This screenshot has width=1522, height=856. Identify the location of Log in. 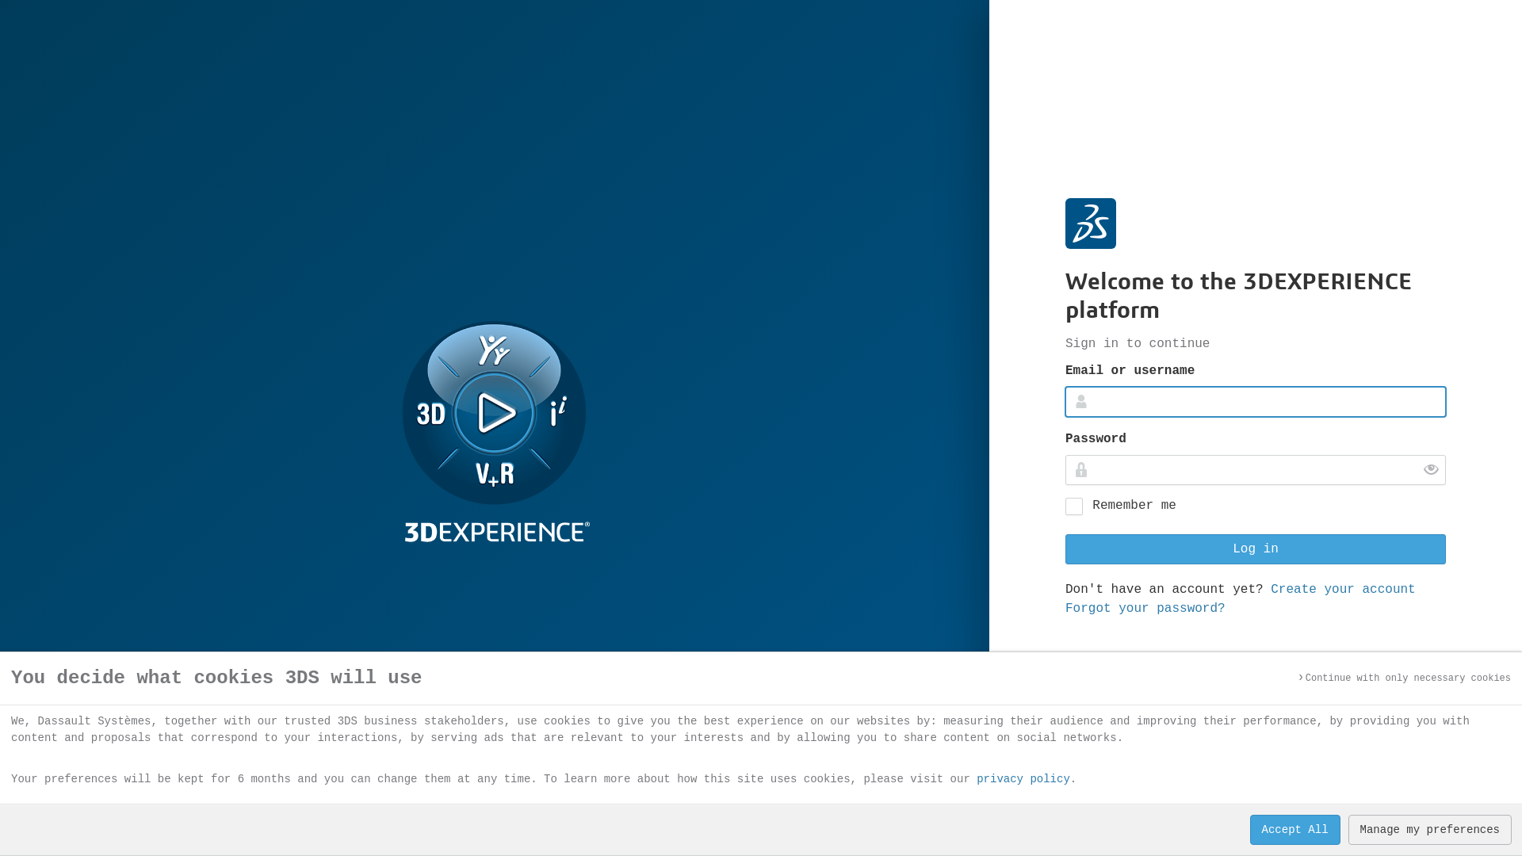
(1256, 549).